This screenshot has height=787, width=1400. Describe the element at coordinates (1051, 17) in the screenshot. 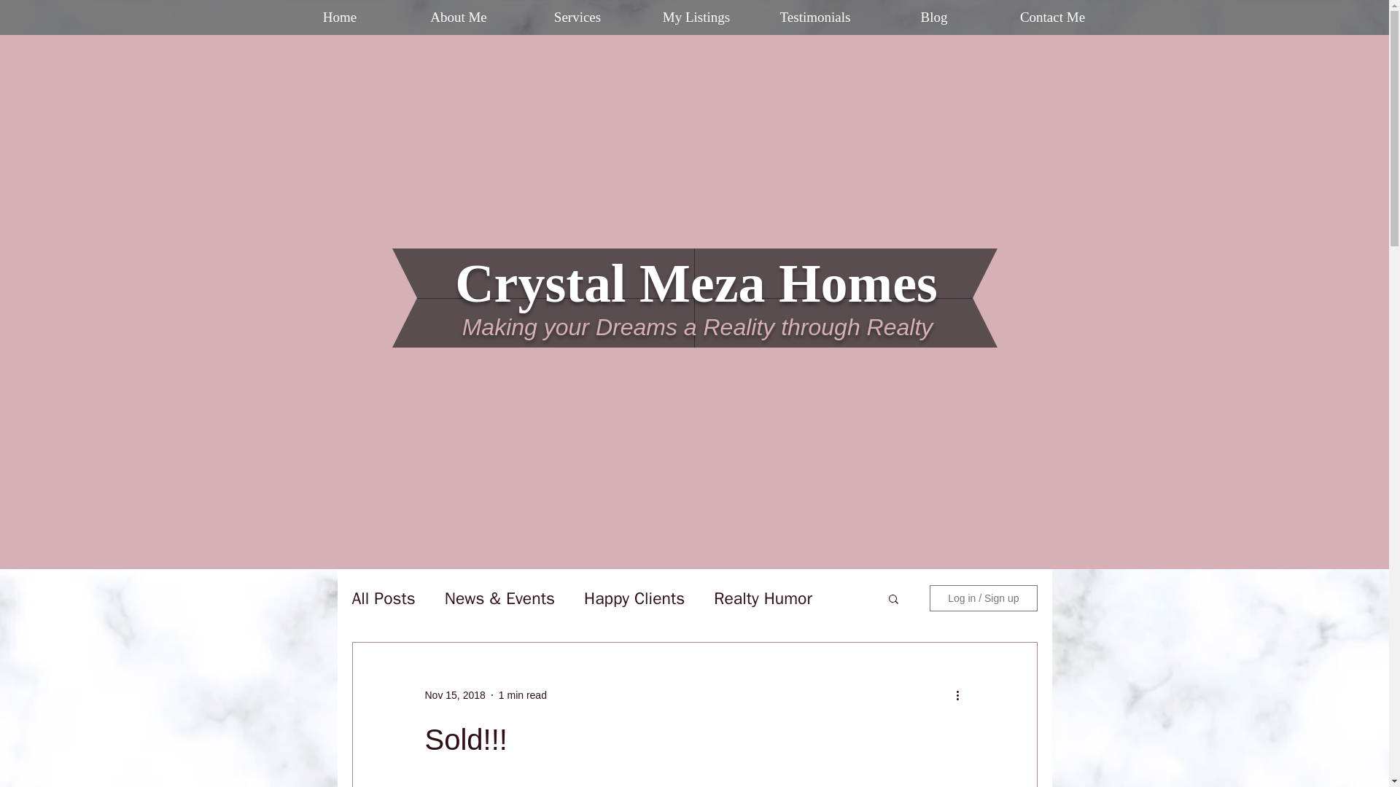

I see `Contact Me` at that location.